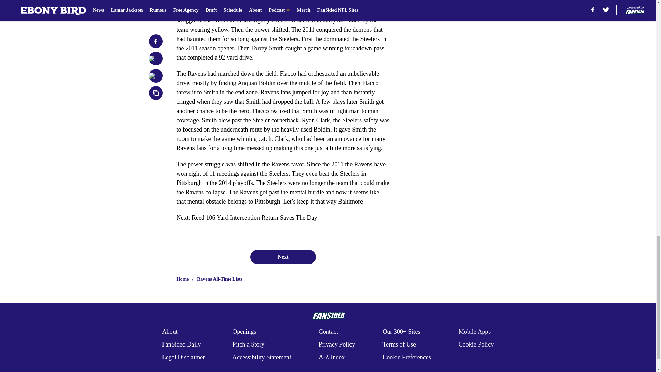 This screenshot has height=372, width=661. Describe the element at coordinates (220, 279) in the screenshot. I see `Ravens All-Time Lists` at that location.